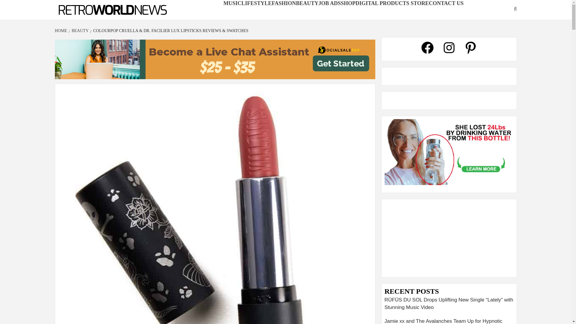  What do you see at coordinates (446, 3) in the screenshot?
I see `CONTACT US` at bounding box center [446, 3].